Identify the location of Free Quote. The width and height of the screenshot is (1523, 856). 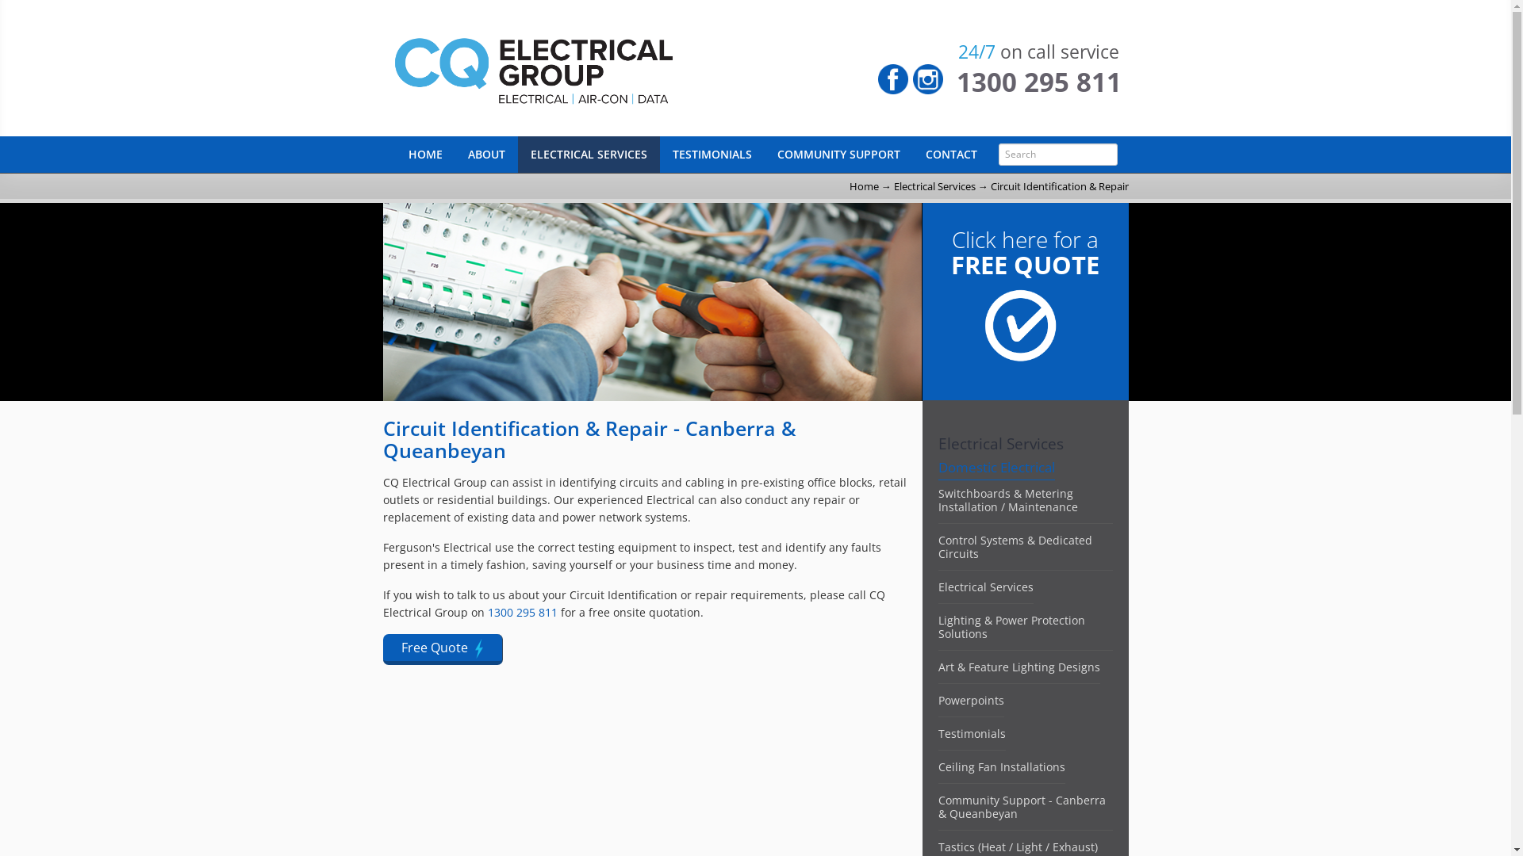
(443, 650).